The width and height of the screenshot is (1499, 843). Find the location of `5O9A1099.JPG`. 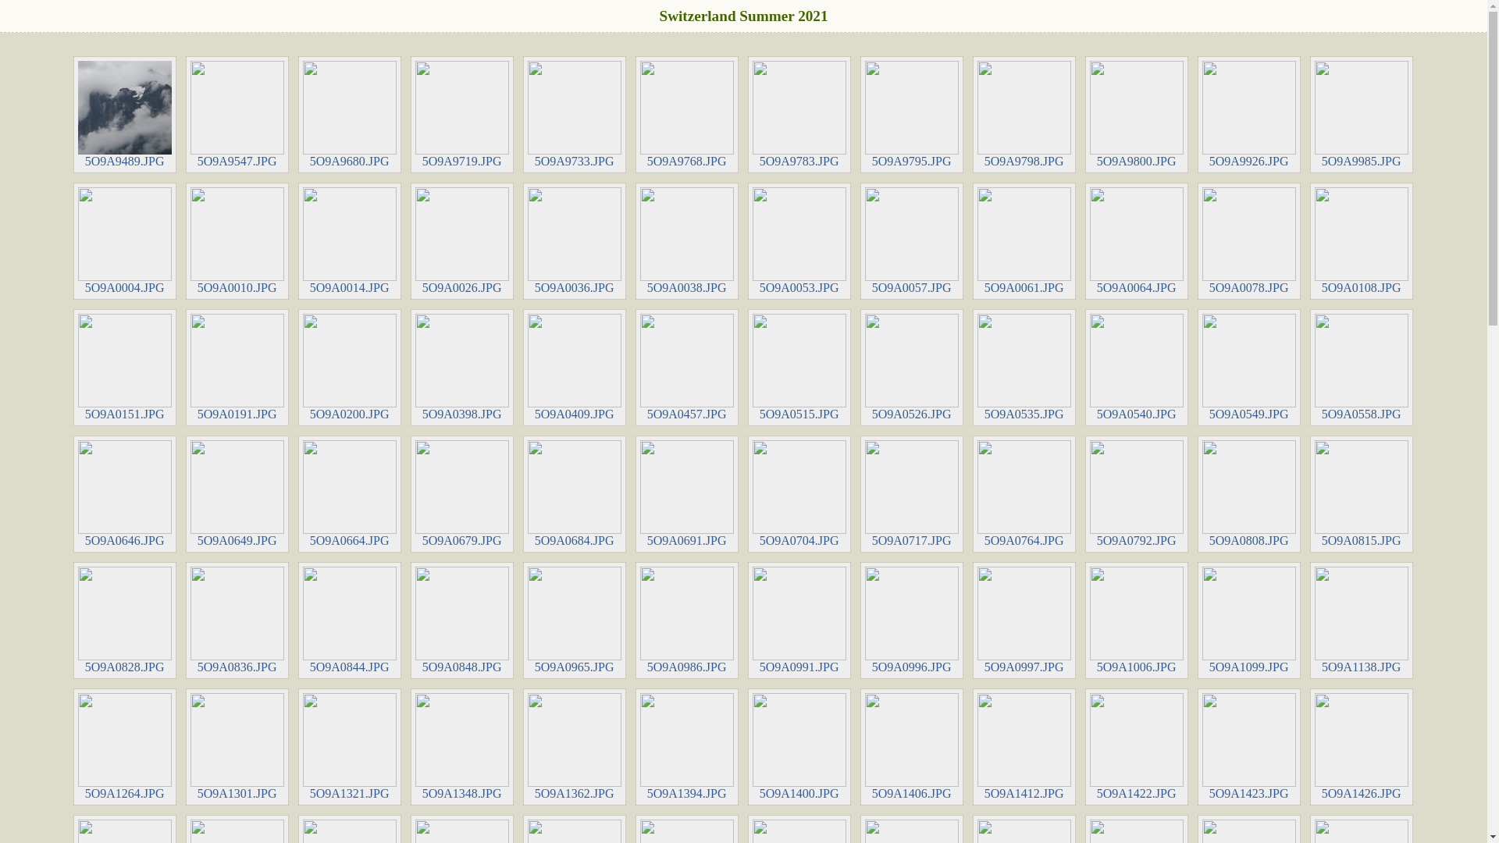

5O9A1099.JPG is located at coordinates (1249, 621).